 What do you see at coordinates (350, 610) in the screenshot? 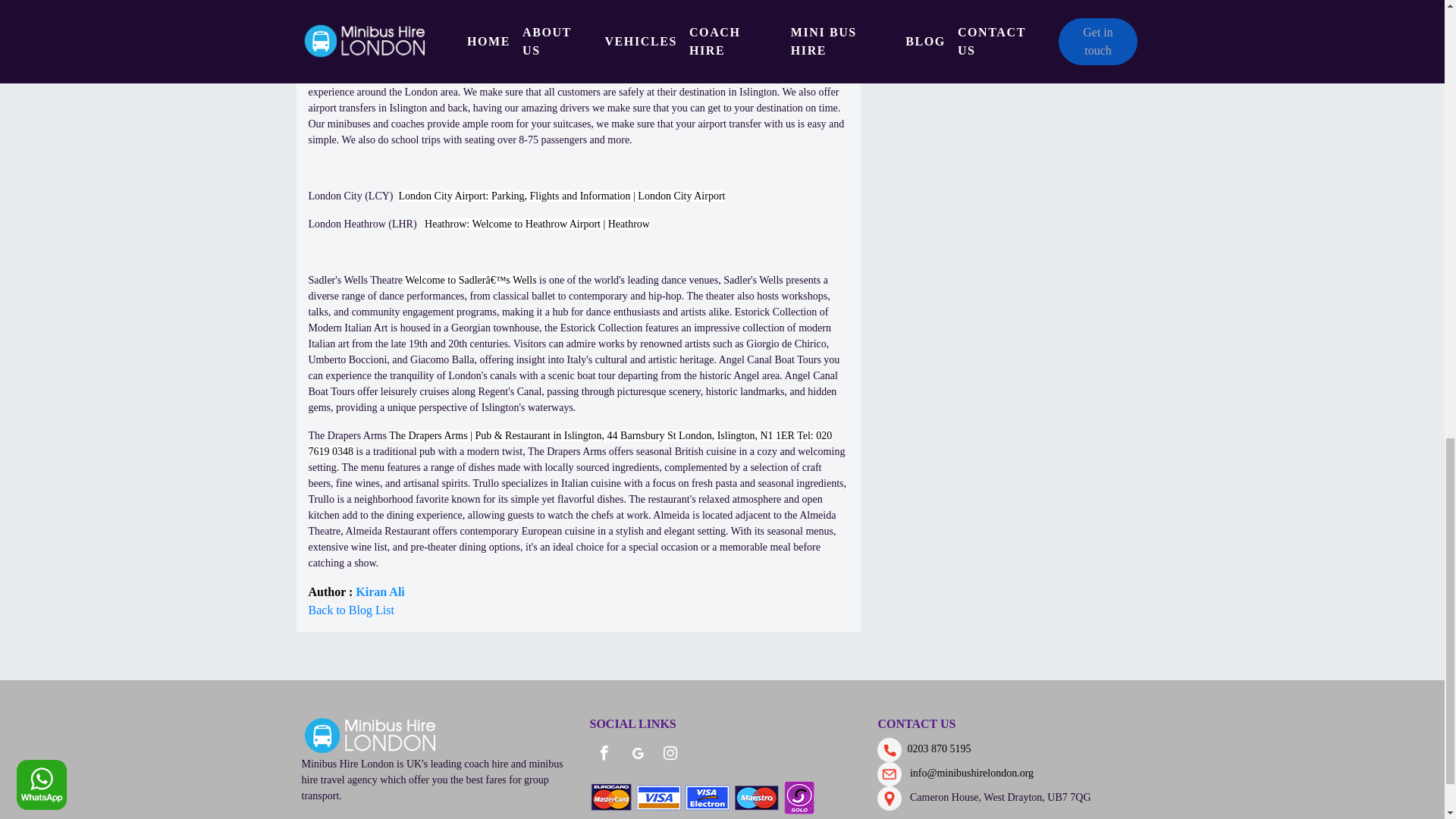
I see `Back to Blog List` at bounding box center [350, 610].